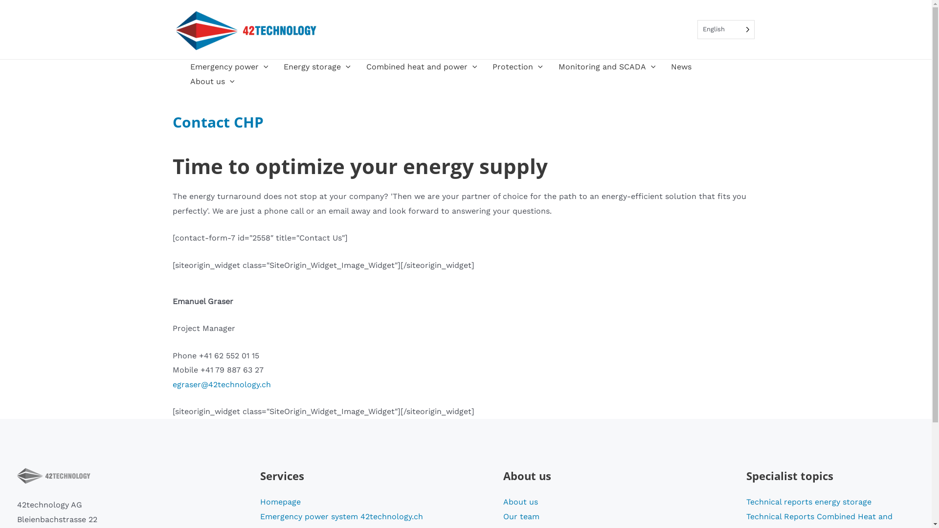 This screenshot has height=528, width=939. What do you see at coordinates (517, 67) in the screenshot?
I see `Protection` at bounding box center [517, 67].